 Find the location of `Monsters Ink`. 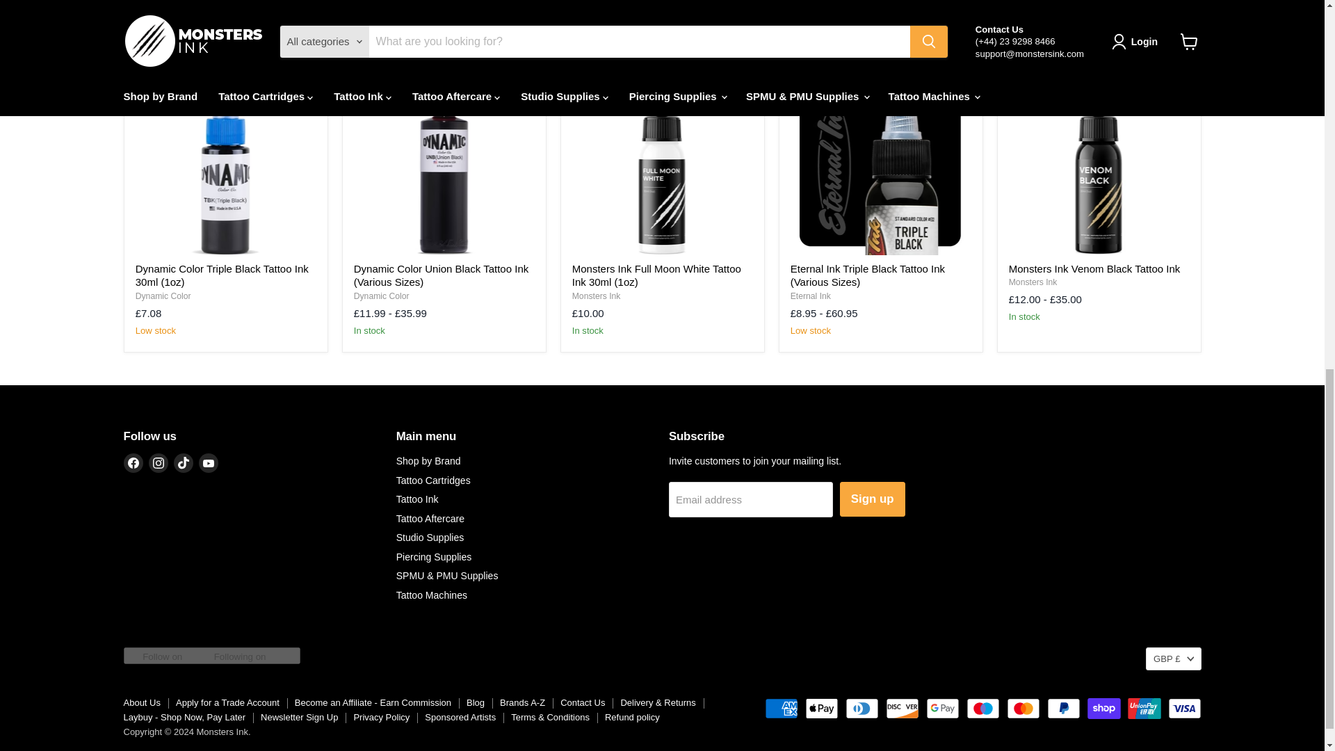

Monsters Ink is located at coordinates (597, 296).